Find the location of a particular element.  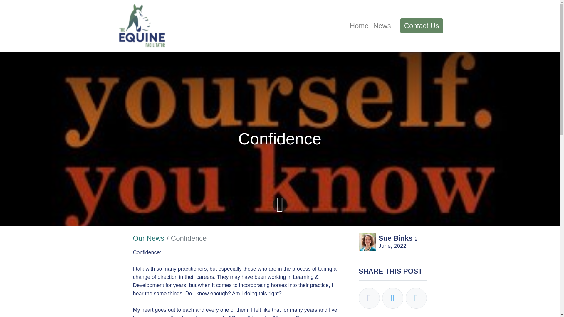

Share on Twitter is located at coordinates (392, 298).